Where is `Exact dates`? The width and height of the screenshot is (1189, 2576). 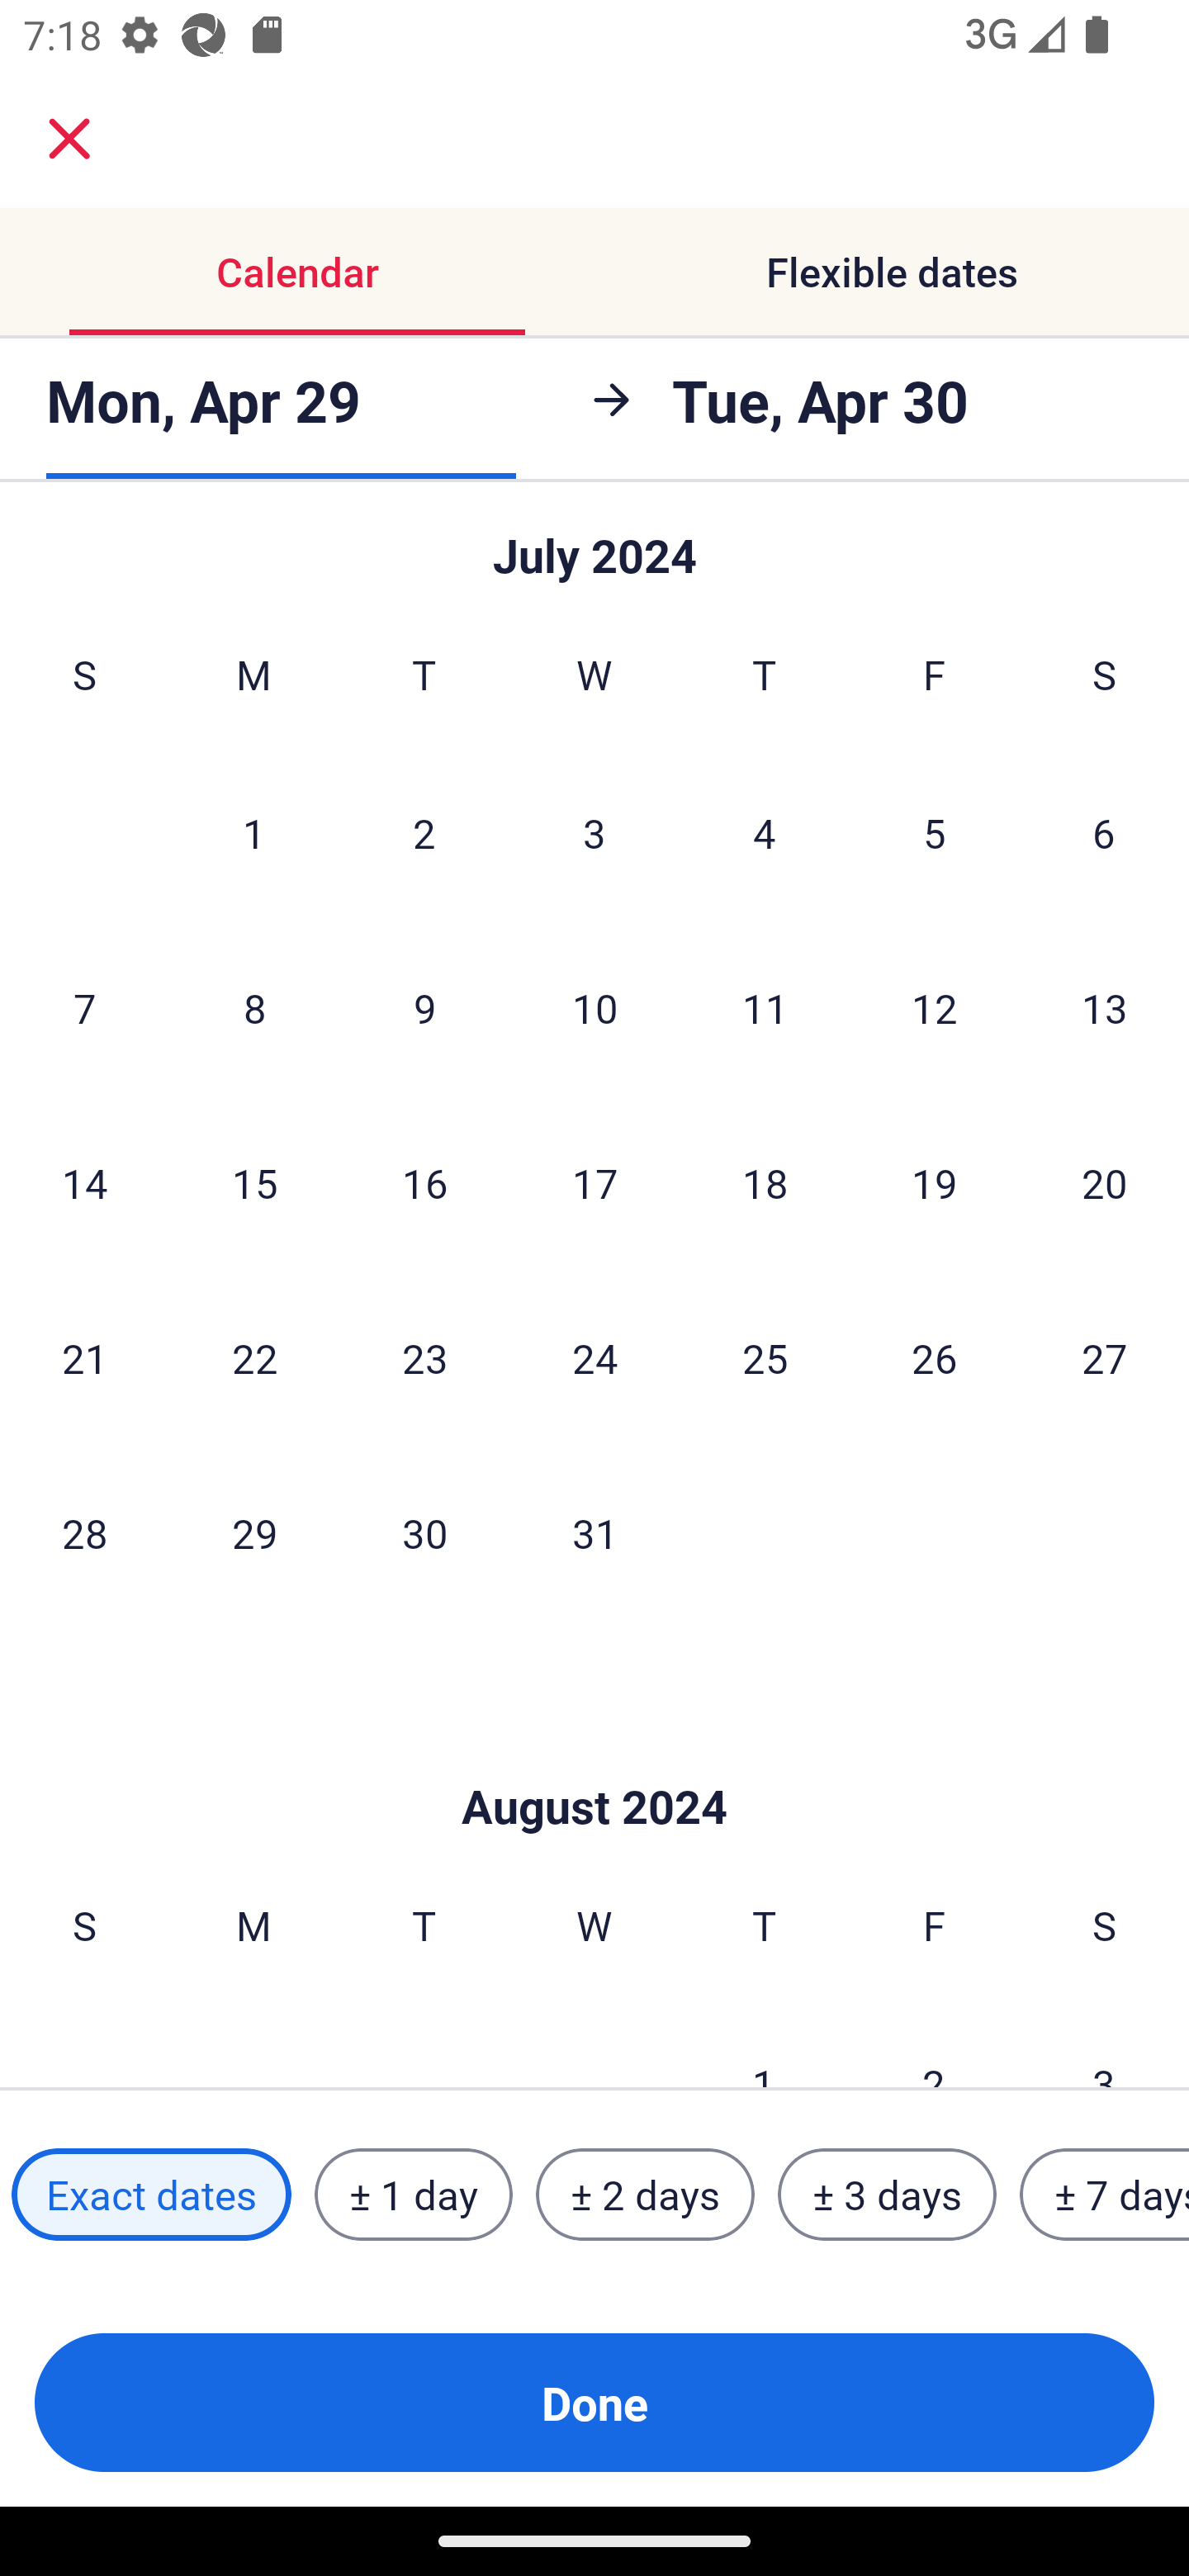
Exact dates is located at coordinates (151, 2195).